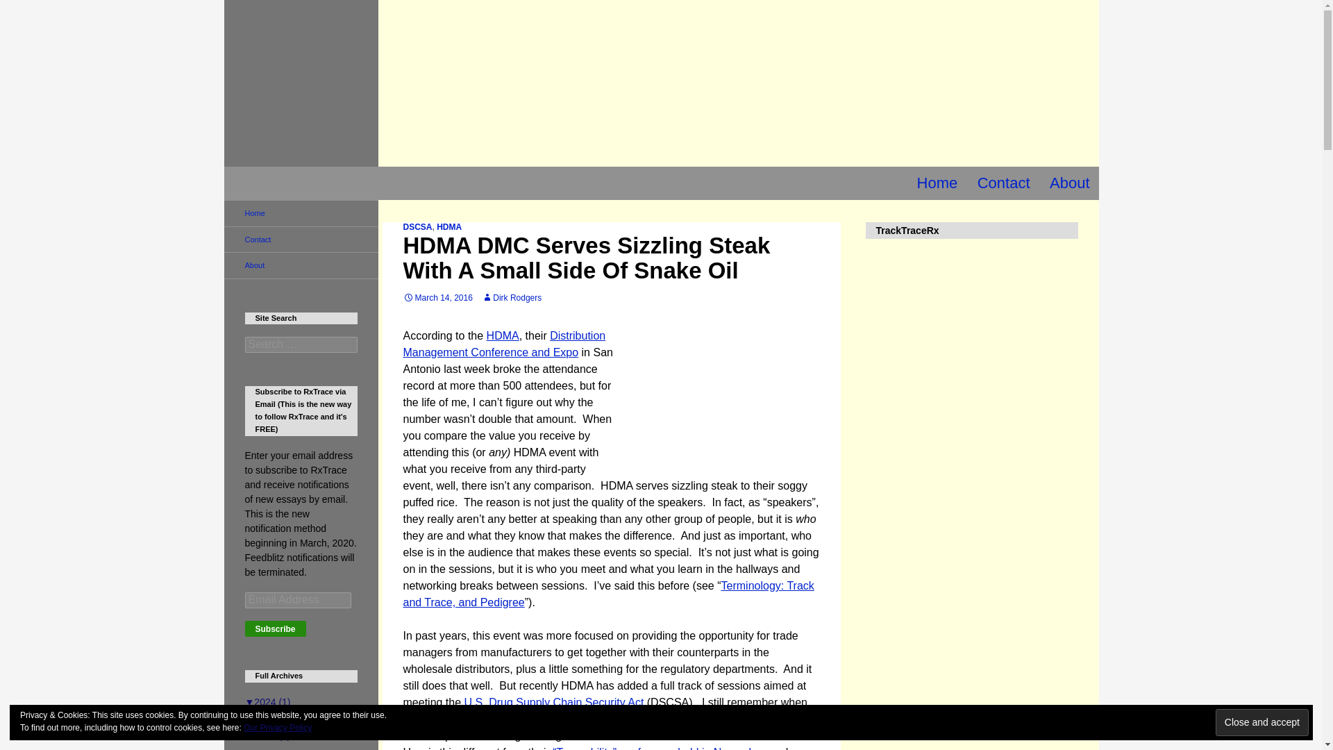  I want to click on HDMA, so click(503, 336).